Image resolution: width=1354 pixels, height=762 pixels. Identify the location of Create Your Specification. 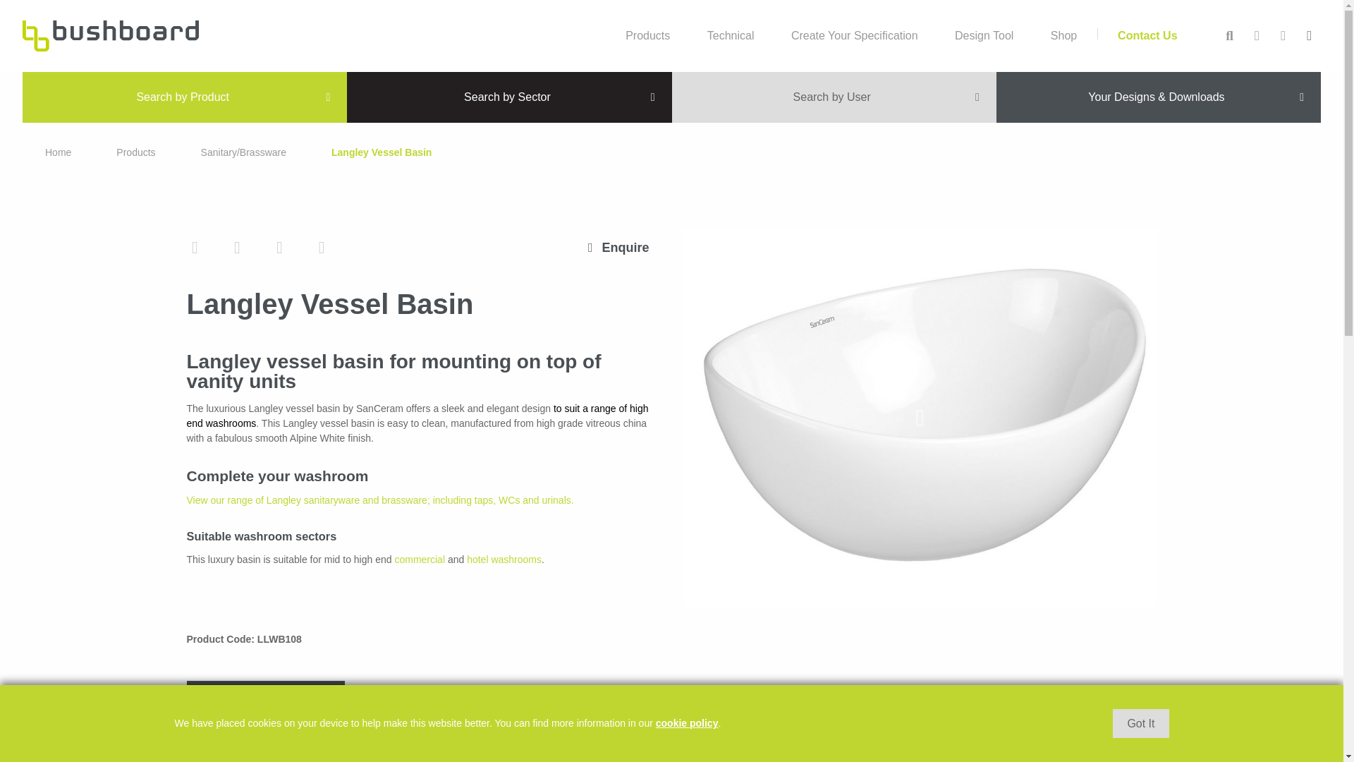
(855, 35).